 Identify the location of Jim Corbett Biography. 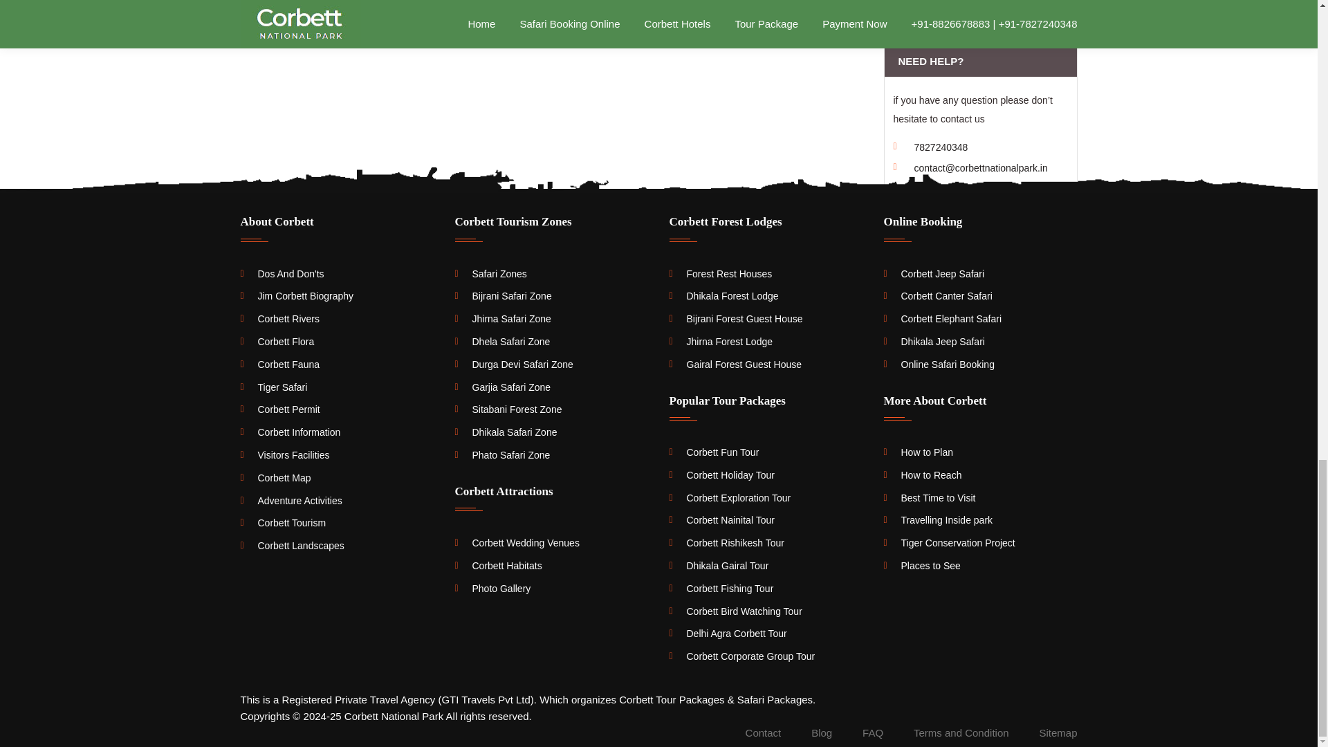
(297, 296).